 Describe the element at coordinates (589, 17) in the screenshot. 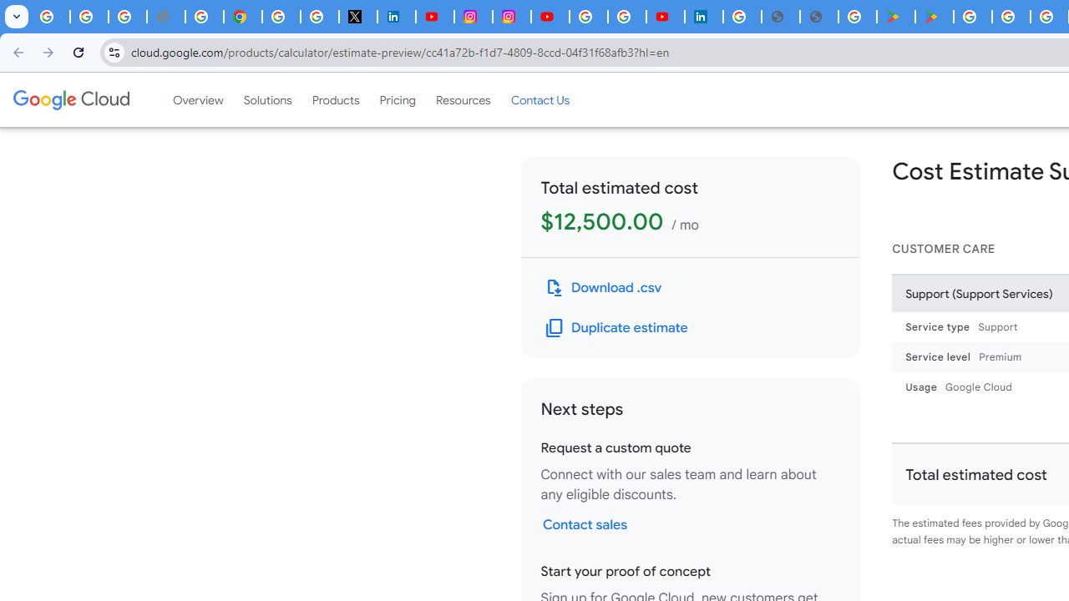

I see `Sign in - Google Accounts` at that location.